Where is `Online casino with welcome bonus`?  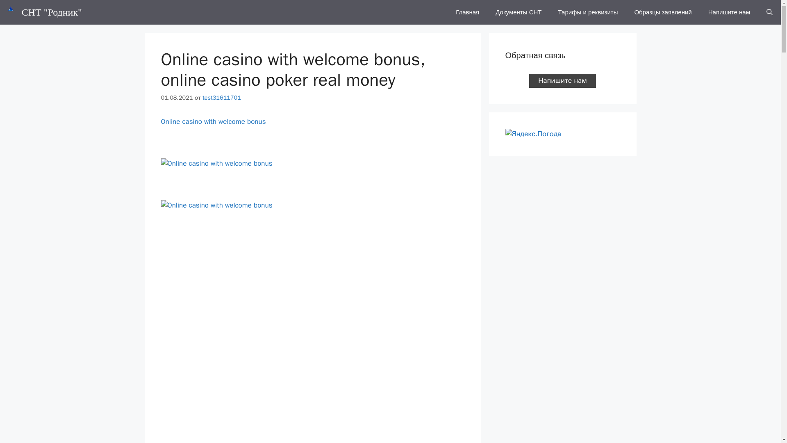
Online casino with welcome bonus is located at coordinates (216, 163).